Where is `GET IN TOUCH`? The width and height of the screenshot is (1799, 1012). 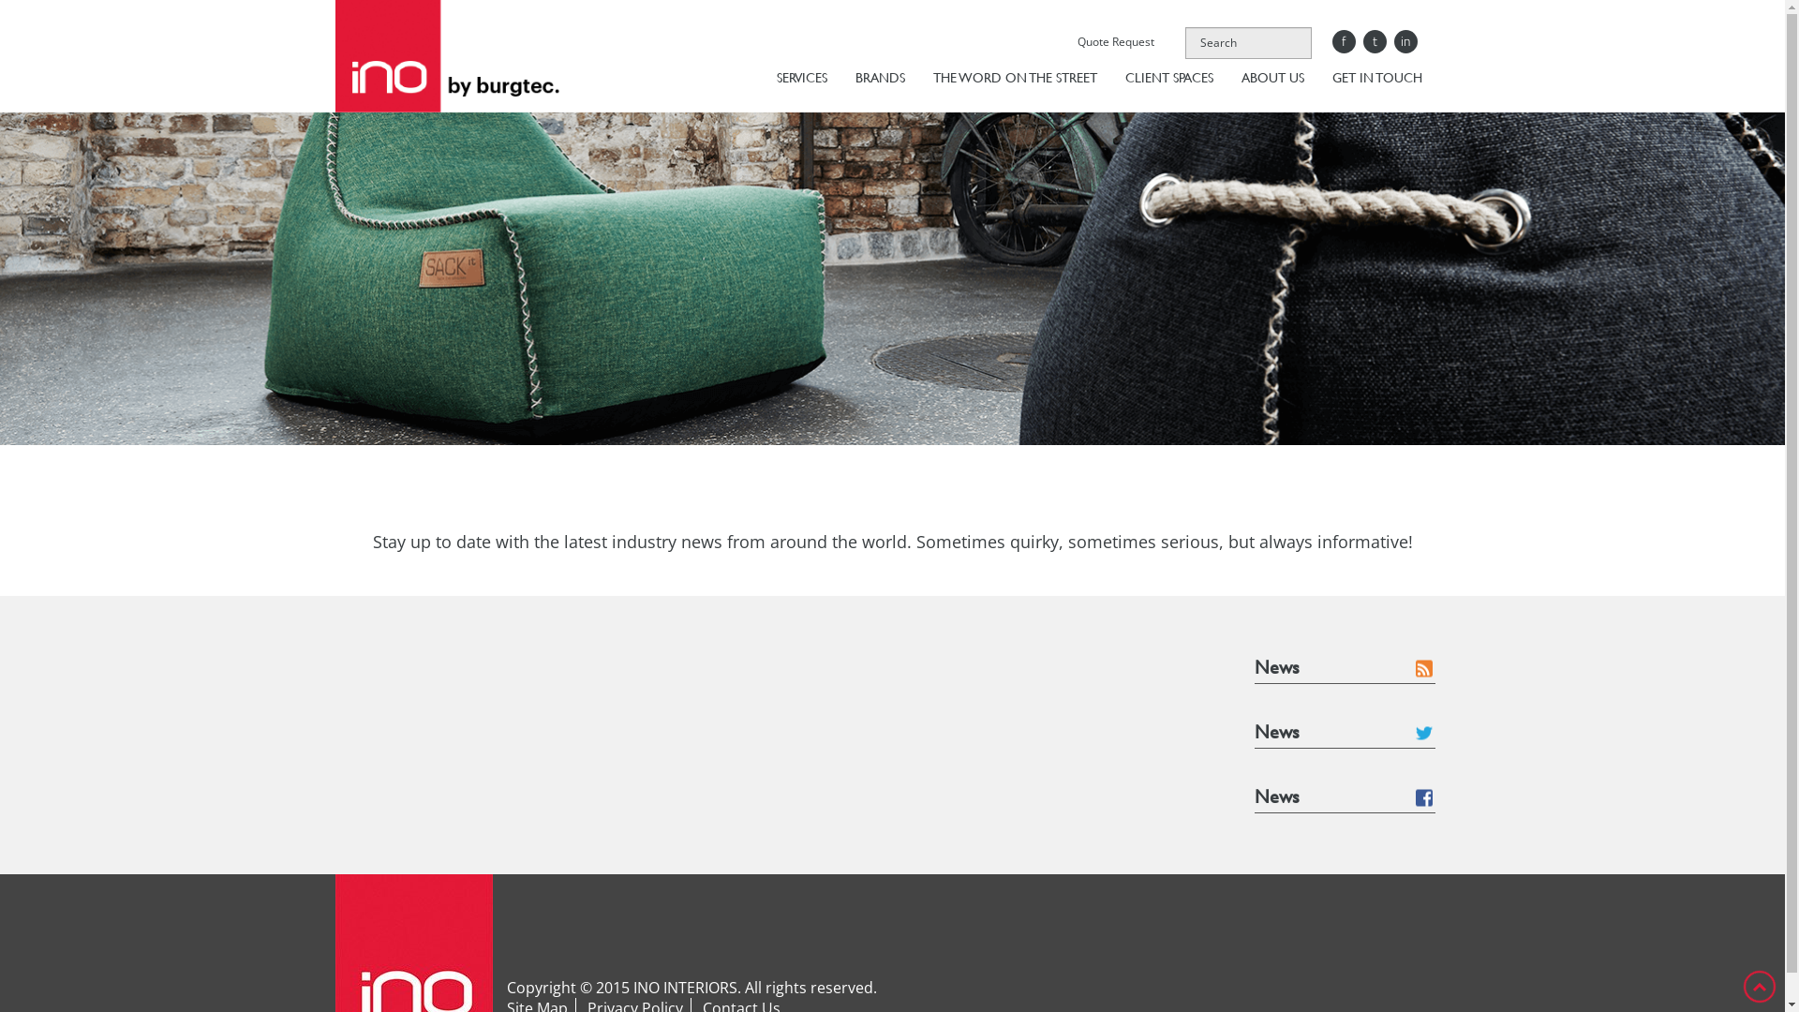 GET IN TOUCH is located at coordinates (1370, 80).